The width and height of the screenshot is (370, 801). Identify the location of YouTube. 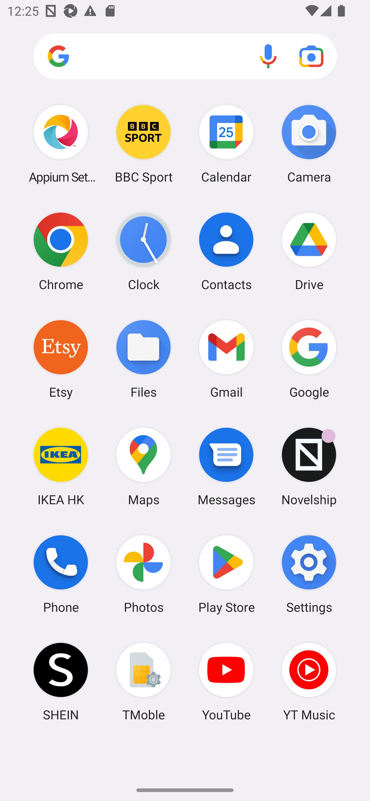
(226, 682).